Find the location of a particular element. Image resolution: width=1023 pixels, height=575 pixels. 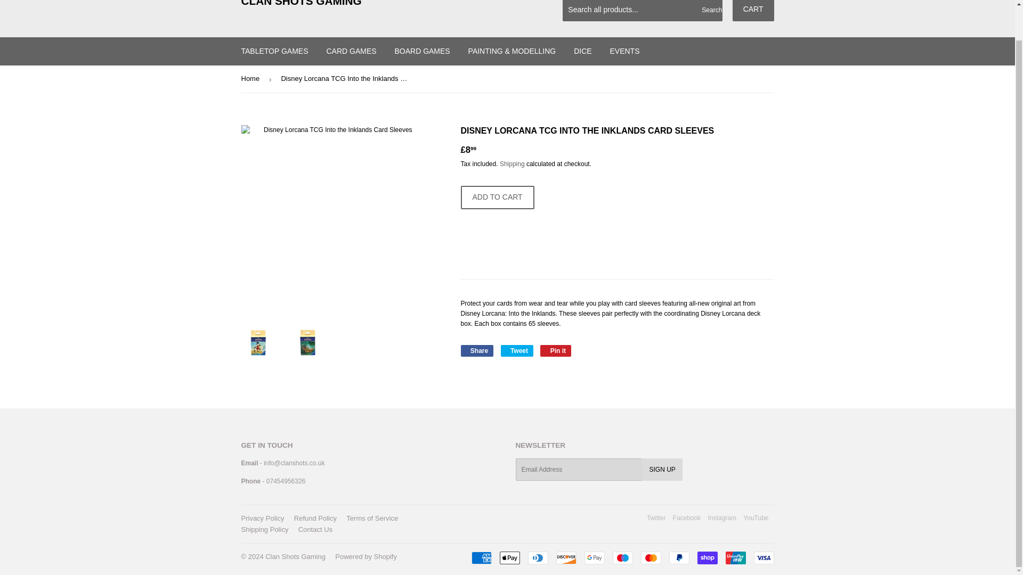

Diners Club is located at coordinates (537, 557).